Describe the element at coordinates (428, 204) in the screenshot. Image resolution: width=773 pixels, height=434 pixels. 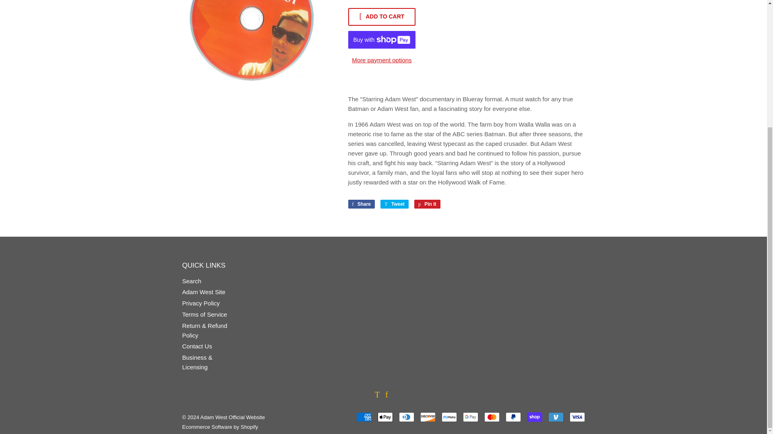
I see `PayPal` at that location.